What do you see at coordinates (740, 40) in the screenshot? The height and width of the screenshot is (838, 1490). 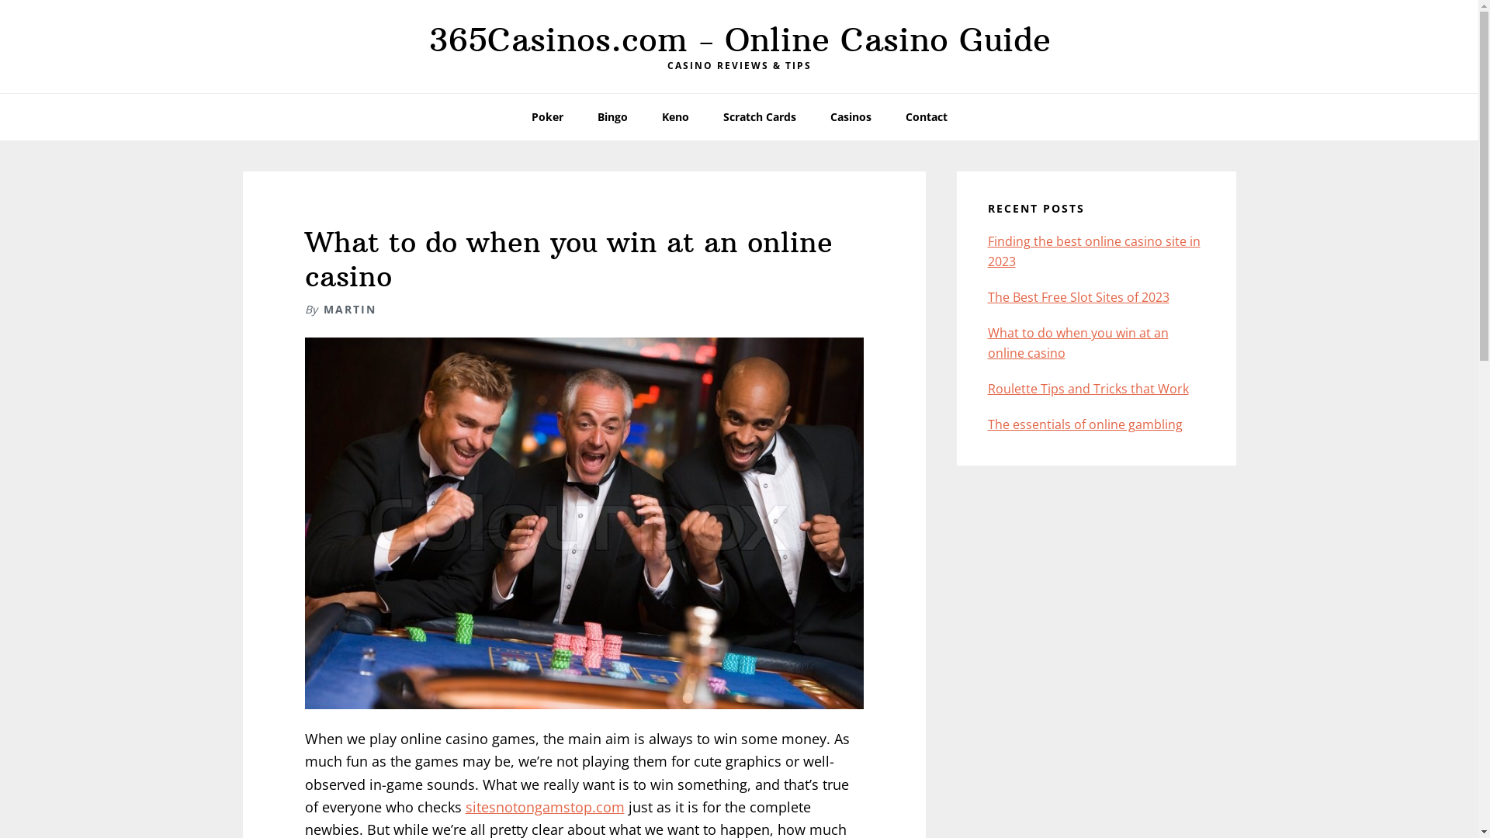 I see `365Casinos.com - Online Casino Guide` at bounding box center [740, 40].